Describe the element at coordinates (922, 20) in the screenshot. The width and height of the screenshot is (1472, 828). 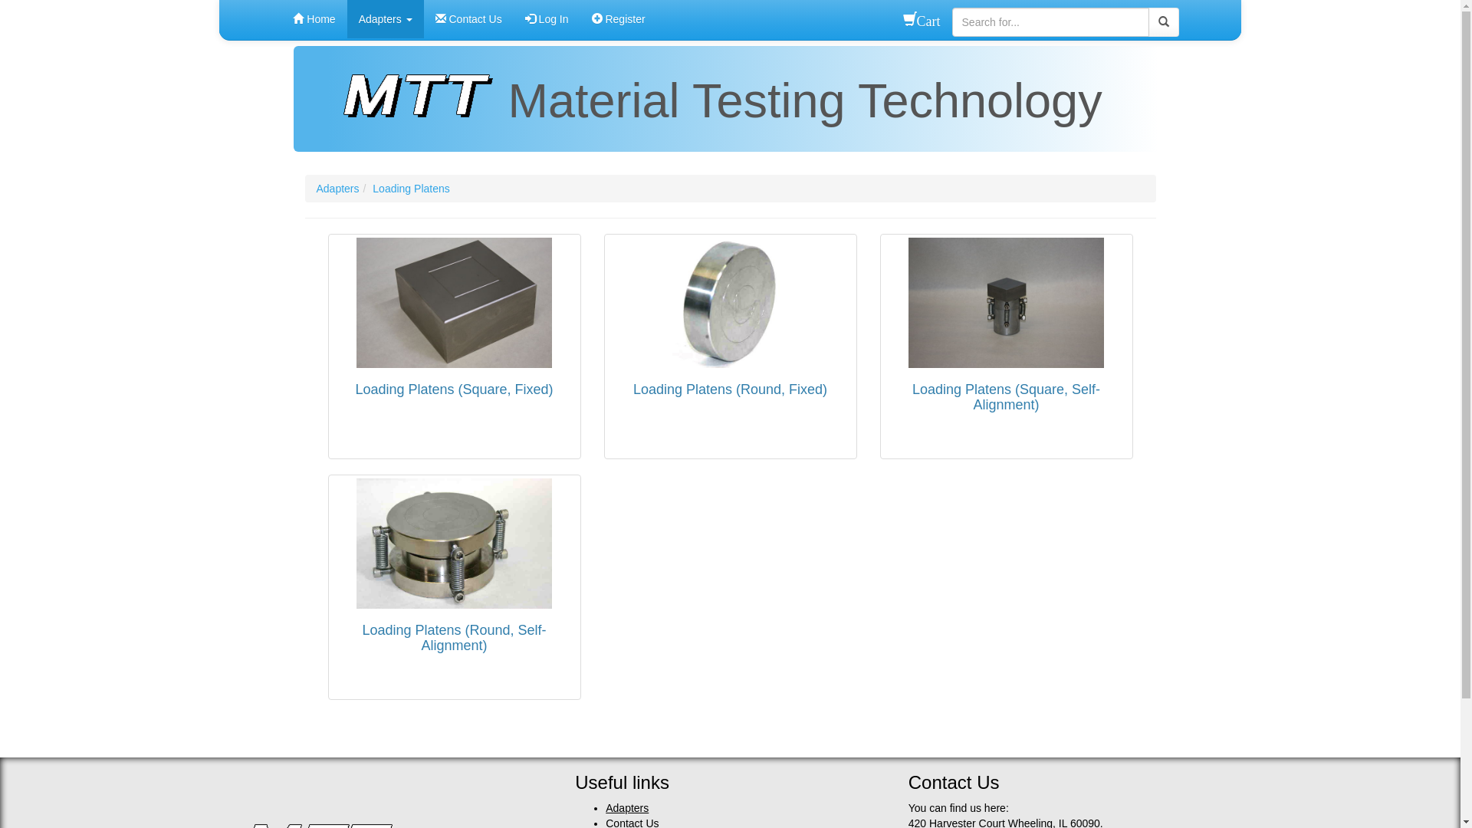
I see `Cart` at that location.